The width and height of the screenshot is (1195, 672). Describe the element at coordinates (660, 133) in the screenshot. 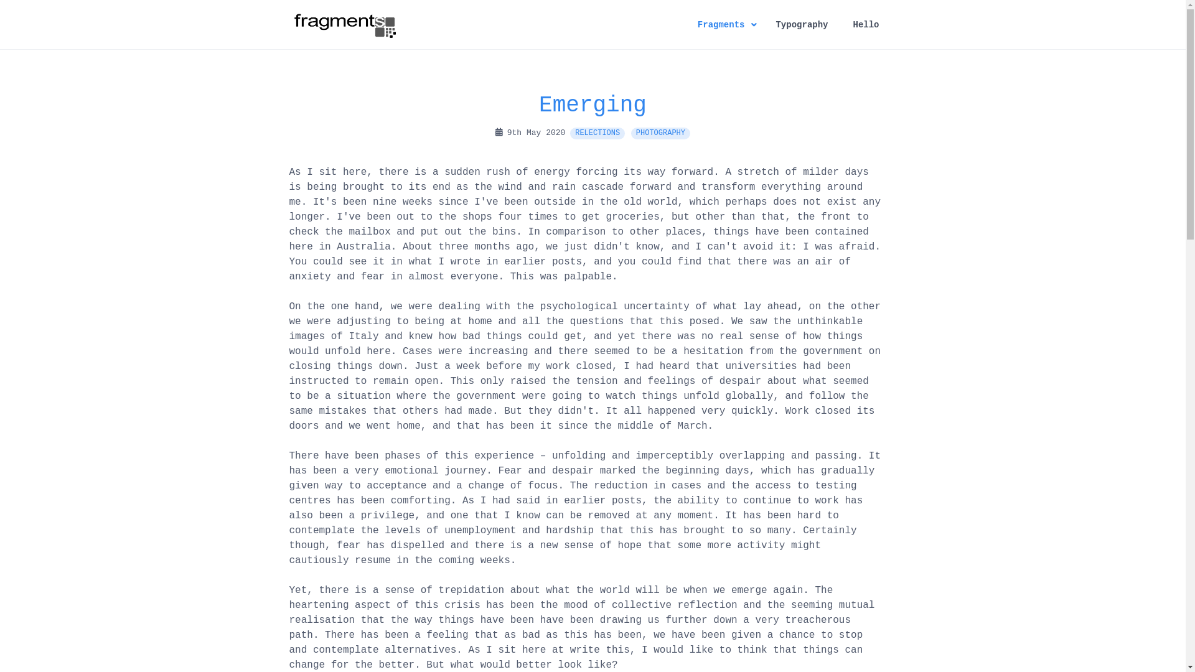

I see `PHOTOGRAPHY` at that location.